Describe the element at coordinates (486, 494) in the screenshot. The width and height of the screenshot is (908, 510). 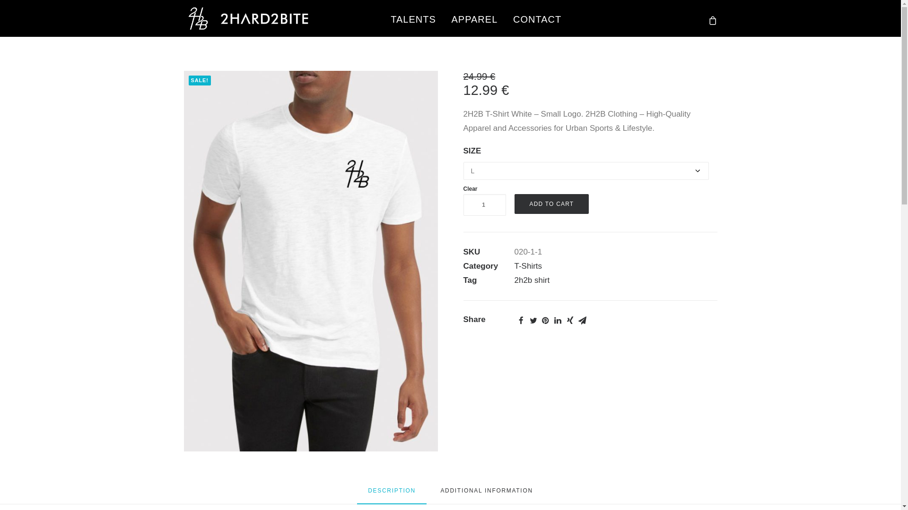
I see `ADDITIONAL INFORMATION` at that location.